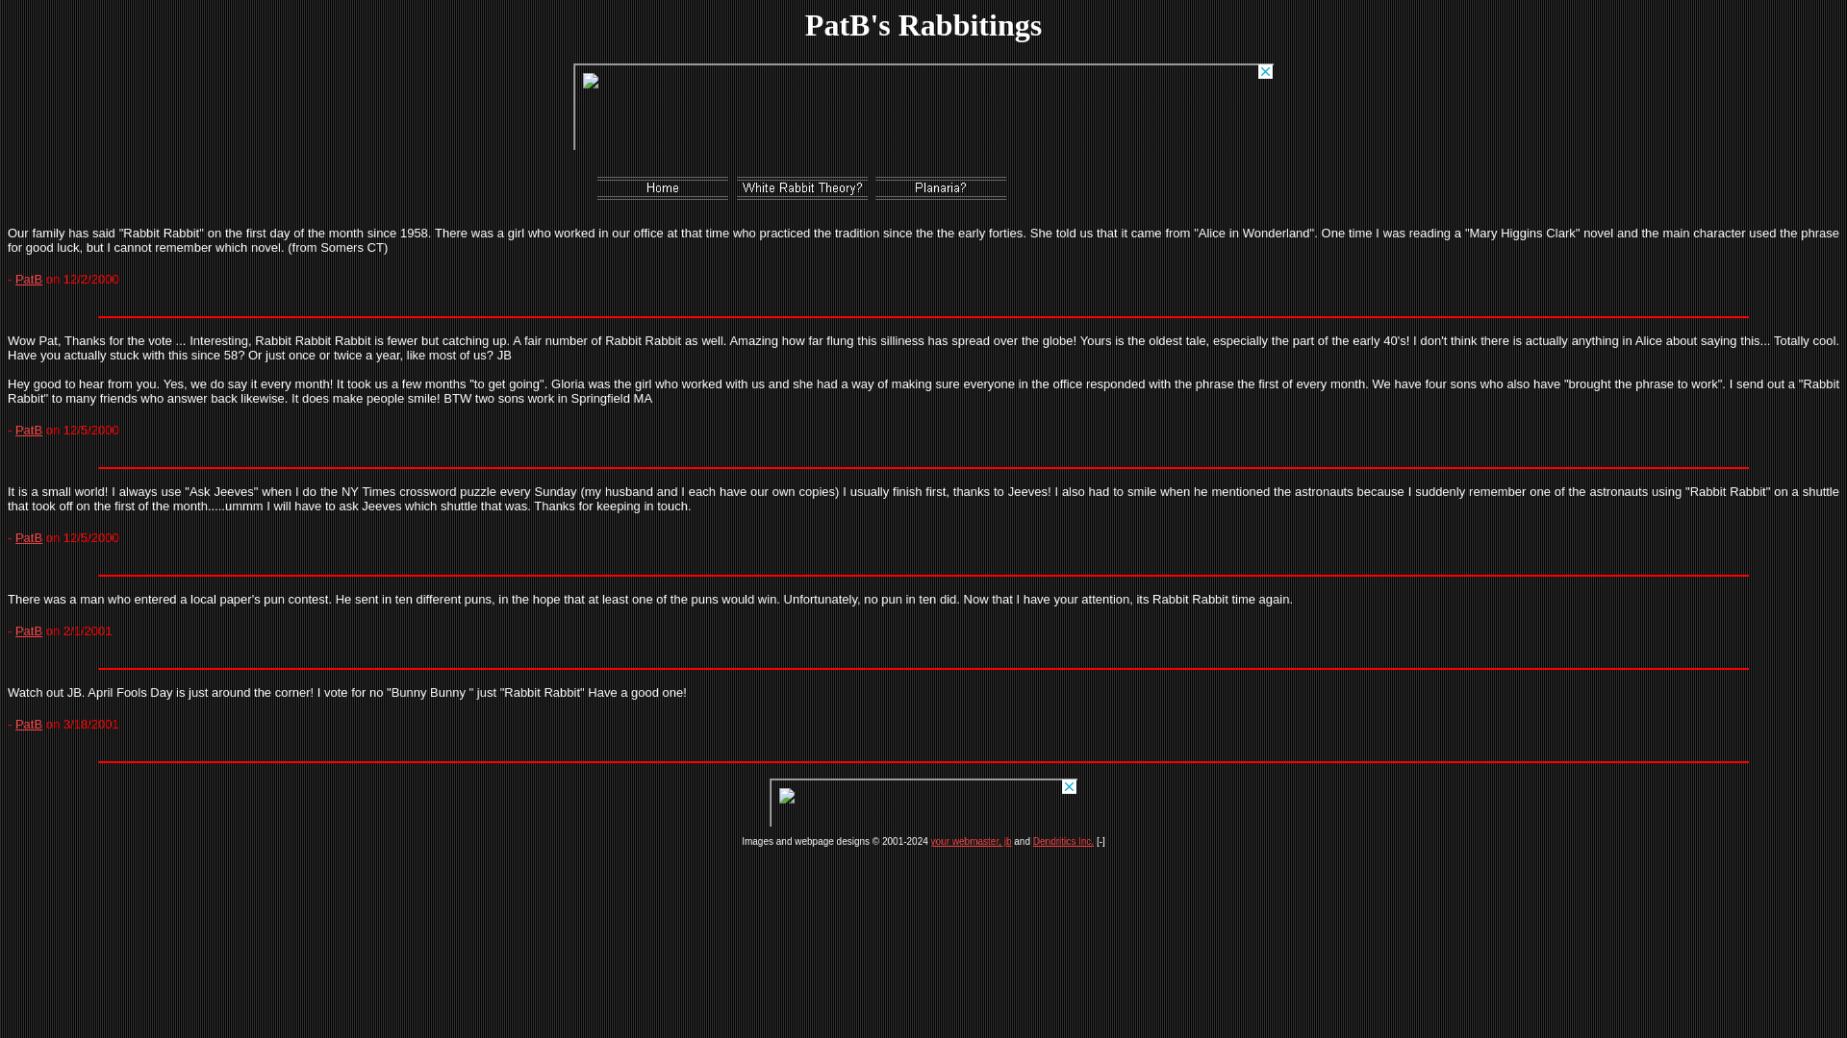 This screenshot has width=1847, height=1038. I want to click on Click to see all PatB's Rabbitings, so click(29, 537).